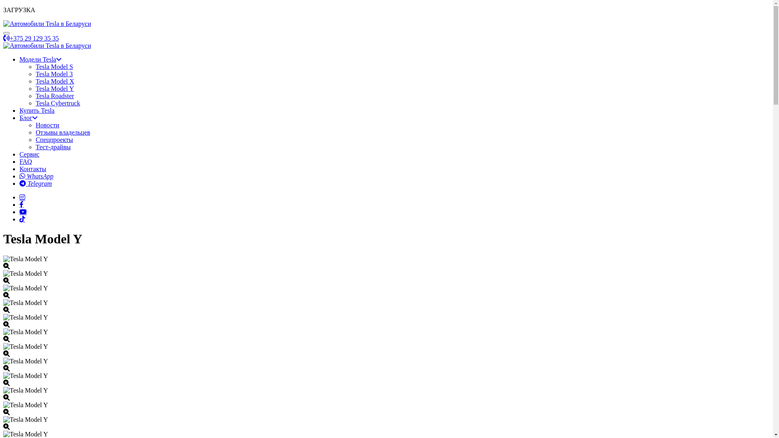 This screenshot has width=779, height=438. Describe the element at coordinates (26, 161) in the screenshot. I see `FAQ` at that location.